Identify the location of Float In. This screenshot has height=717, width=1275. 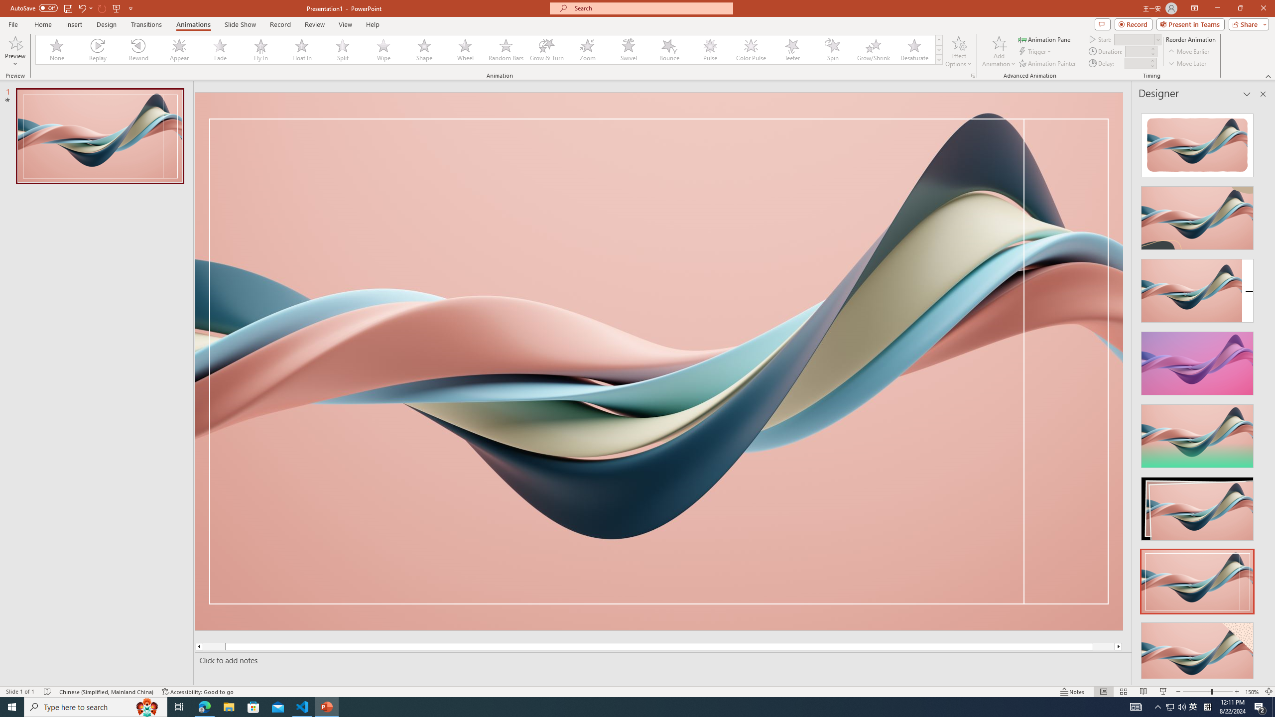
(302, 50).